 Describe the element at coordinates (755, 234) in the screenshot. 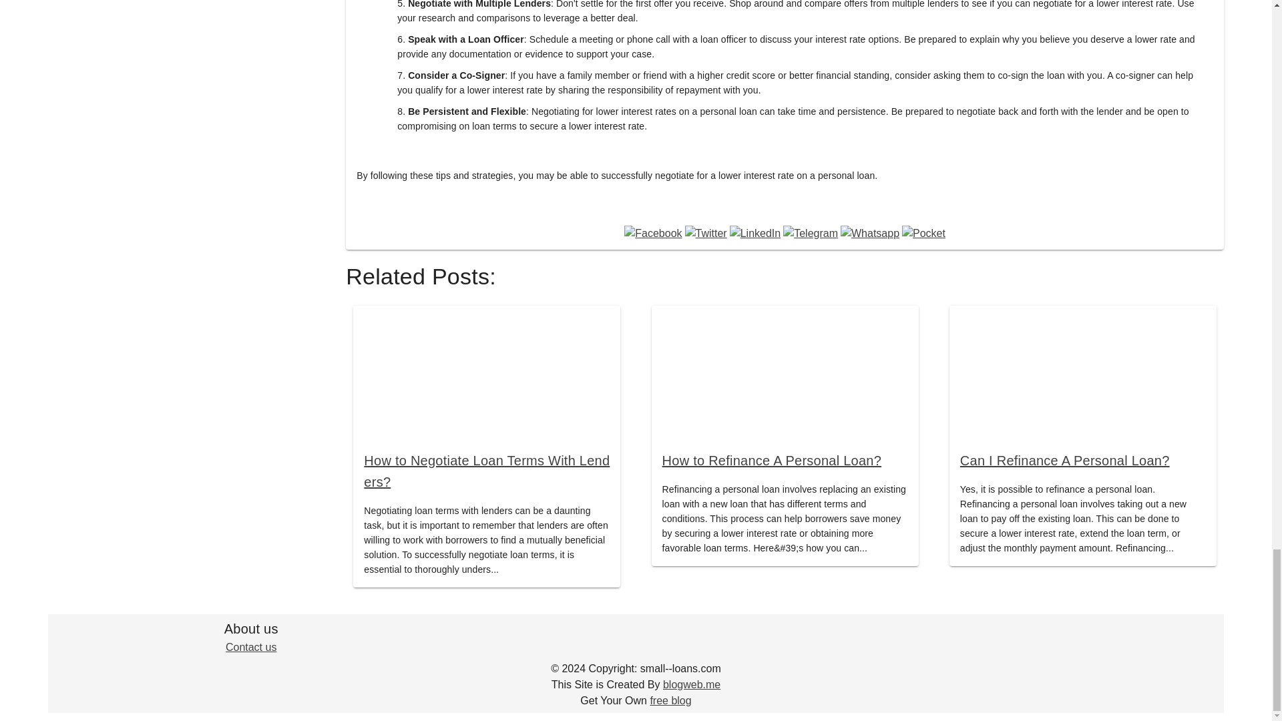

I see `LinkedIn` at that location.